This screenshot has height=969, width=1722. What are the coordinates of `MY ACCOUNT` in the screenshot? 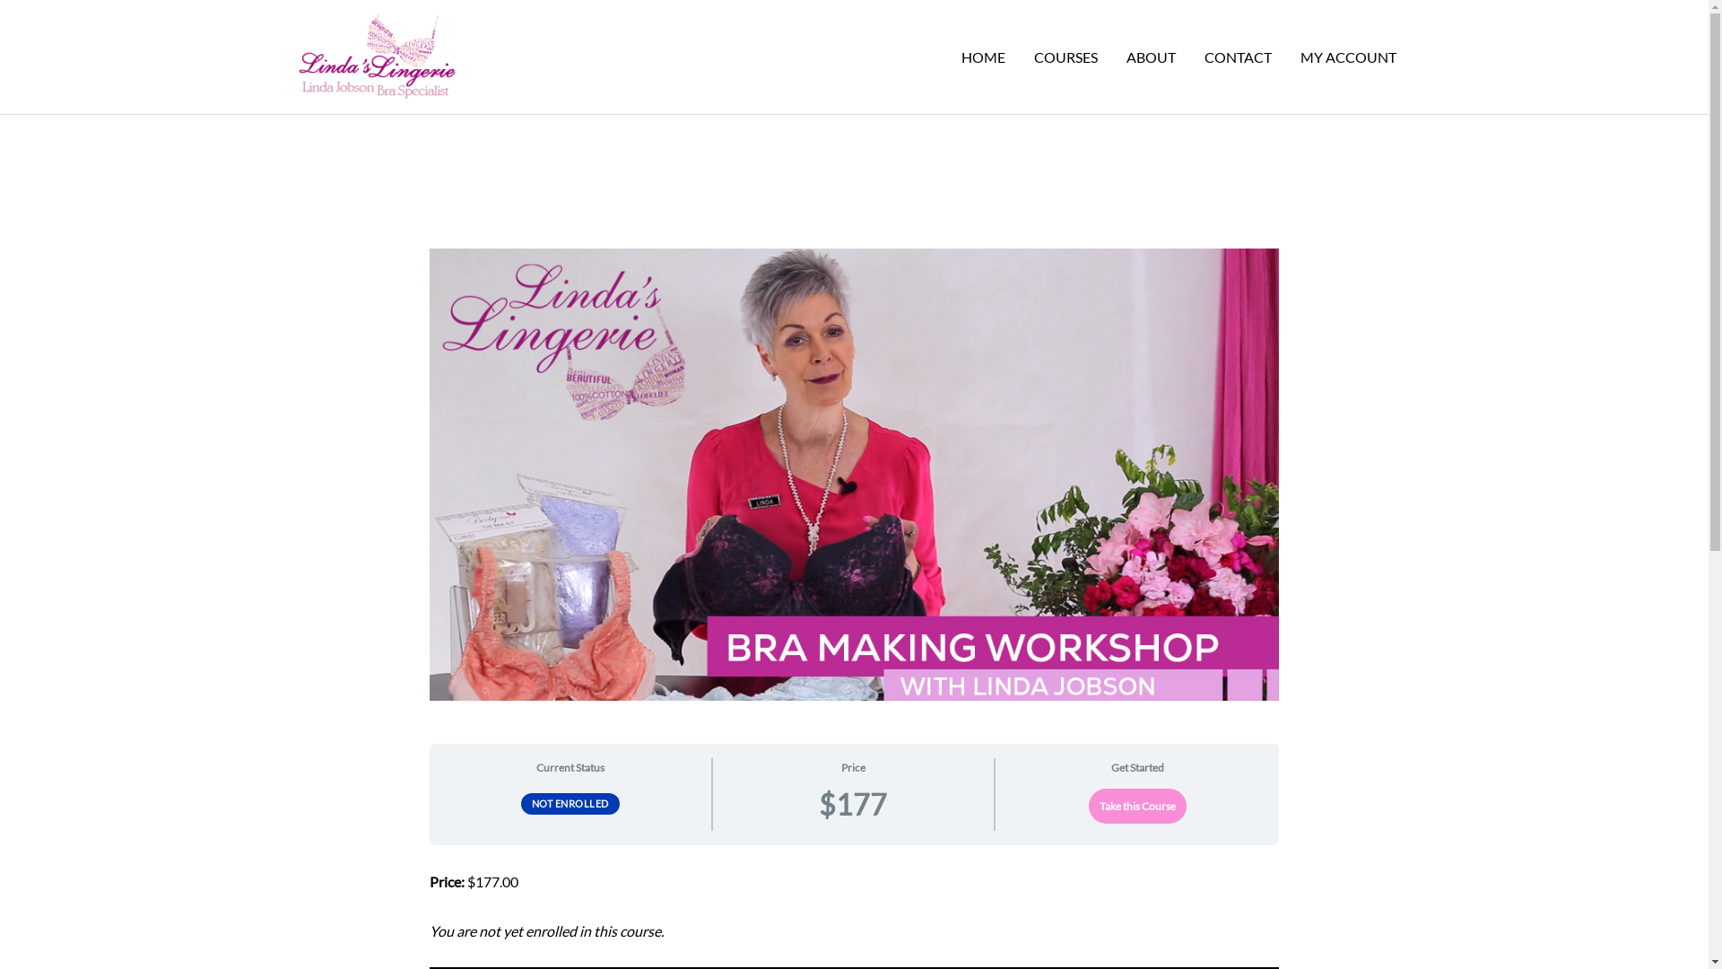 It's located at (1349, 57).